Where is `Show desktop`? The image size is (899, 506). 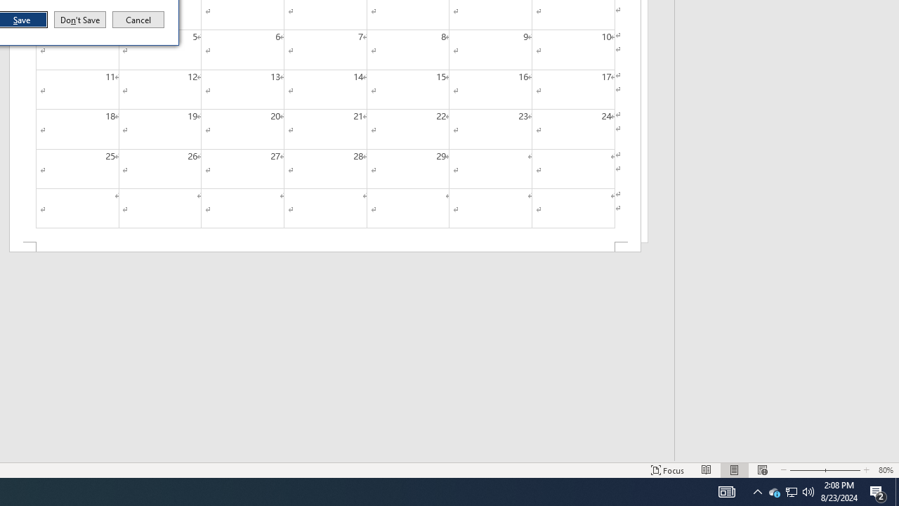
Show desktop is located at coordinates (803, 469).